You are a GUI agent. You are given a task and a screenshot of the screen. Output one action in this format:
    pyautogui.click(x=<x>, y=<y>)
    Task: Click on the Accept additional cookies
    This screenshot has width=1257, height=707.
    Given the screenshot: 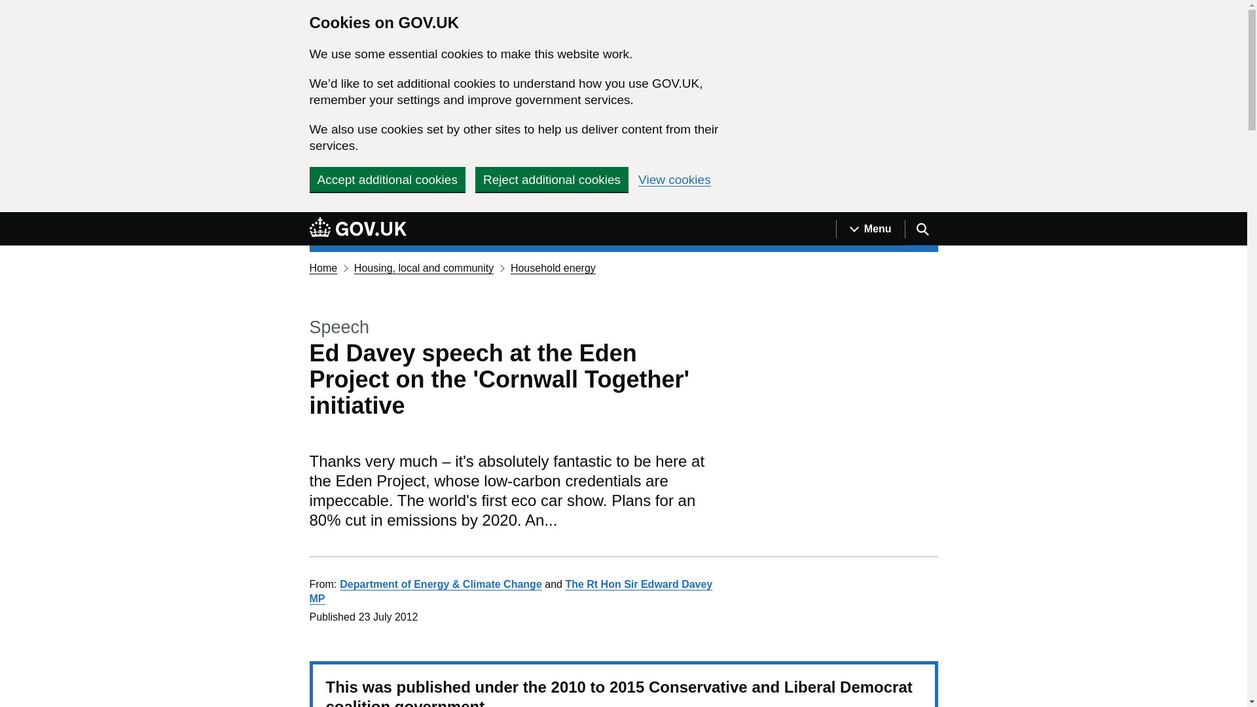 What is the action you would take?
    pyautogui.click(x=387, y=179)
    